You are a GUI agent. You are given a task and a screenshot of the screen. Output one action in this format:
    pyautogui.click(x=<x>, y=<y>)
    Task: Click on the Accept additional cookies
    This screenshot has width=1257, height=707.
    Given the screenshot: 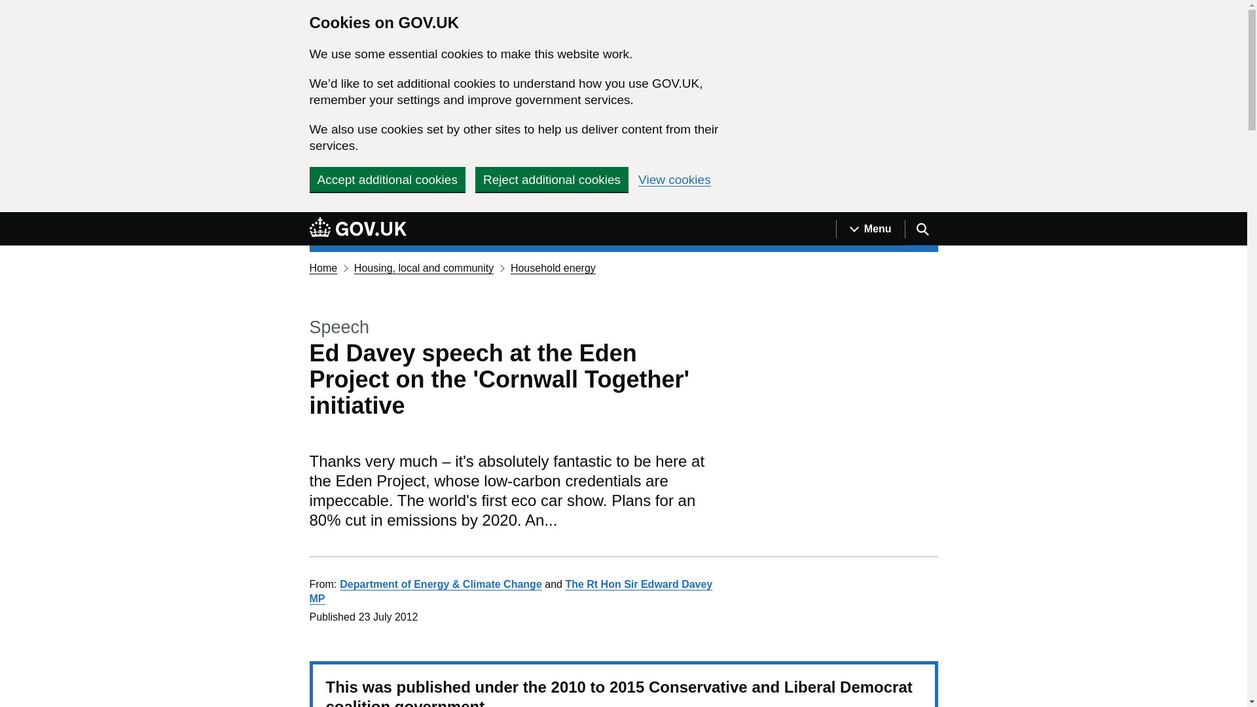 What is the action you would take?
    pyautogui.click(x=387, y=179)
    